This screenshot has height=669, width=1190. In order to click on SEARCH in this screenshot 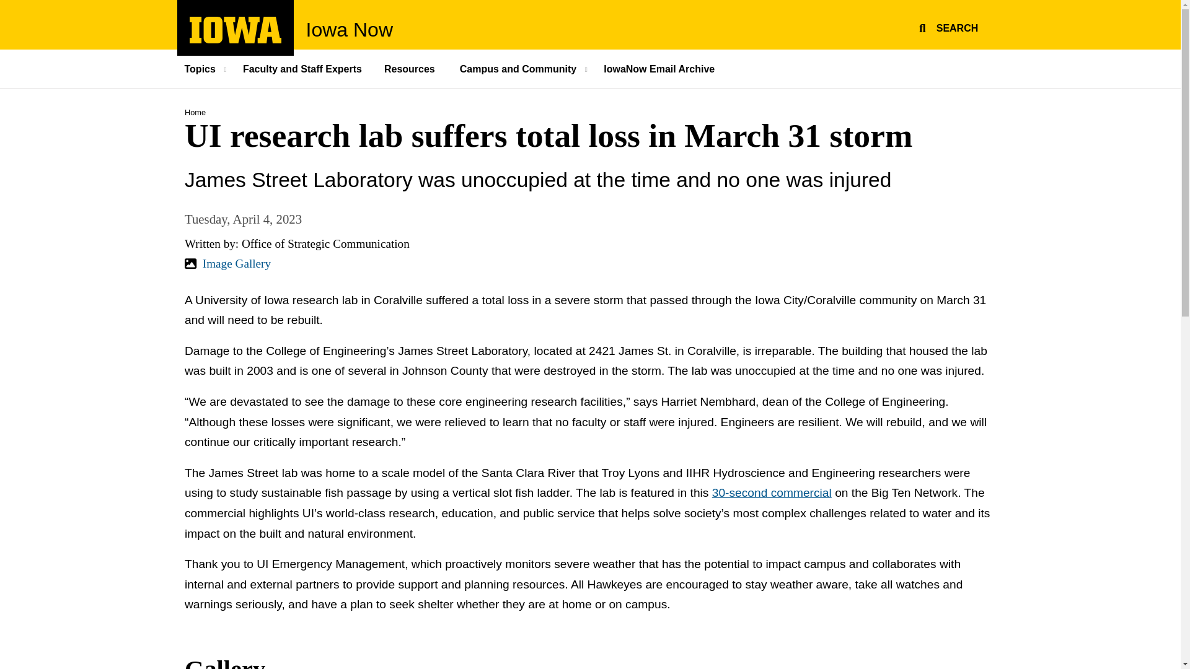, I will do `click(946, 26)`.